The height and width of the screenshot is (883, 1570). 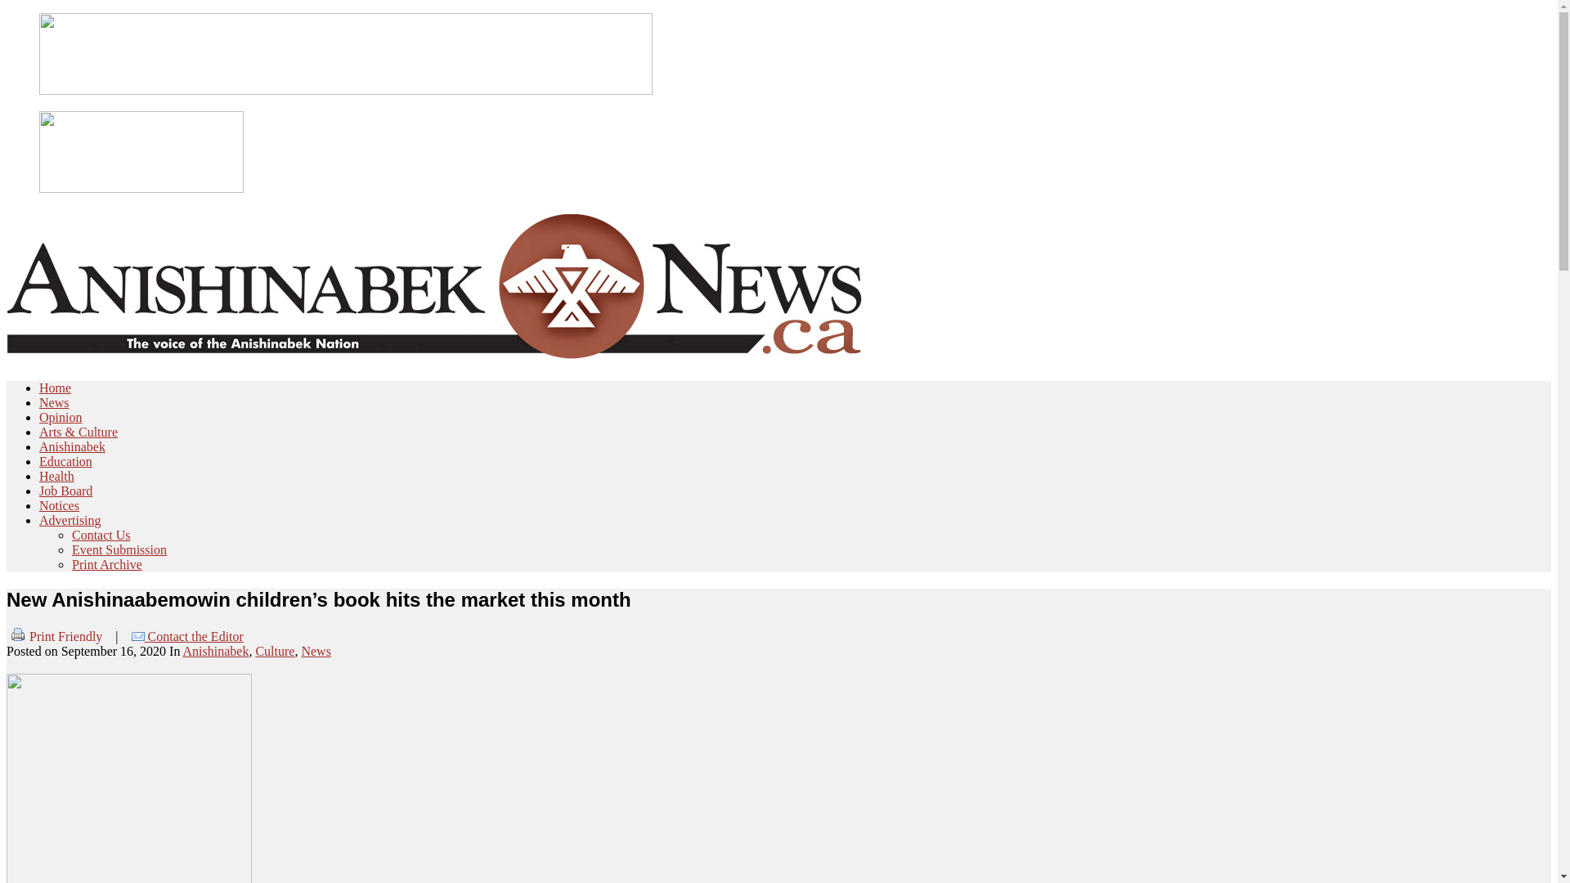 What do you see at coordinates (107, 564) in the screenshot?
I see `Print Archive` at bounding box center [107, 564].